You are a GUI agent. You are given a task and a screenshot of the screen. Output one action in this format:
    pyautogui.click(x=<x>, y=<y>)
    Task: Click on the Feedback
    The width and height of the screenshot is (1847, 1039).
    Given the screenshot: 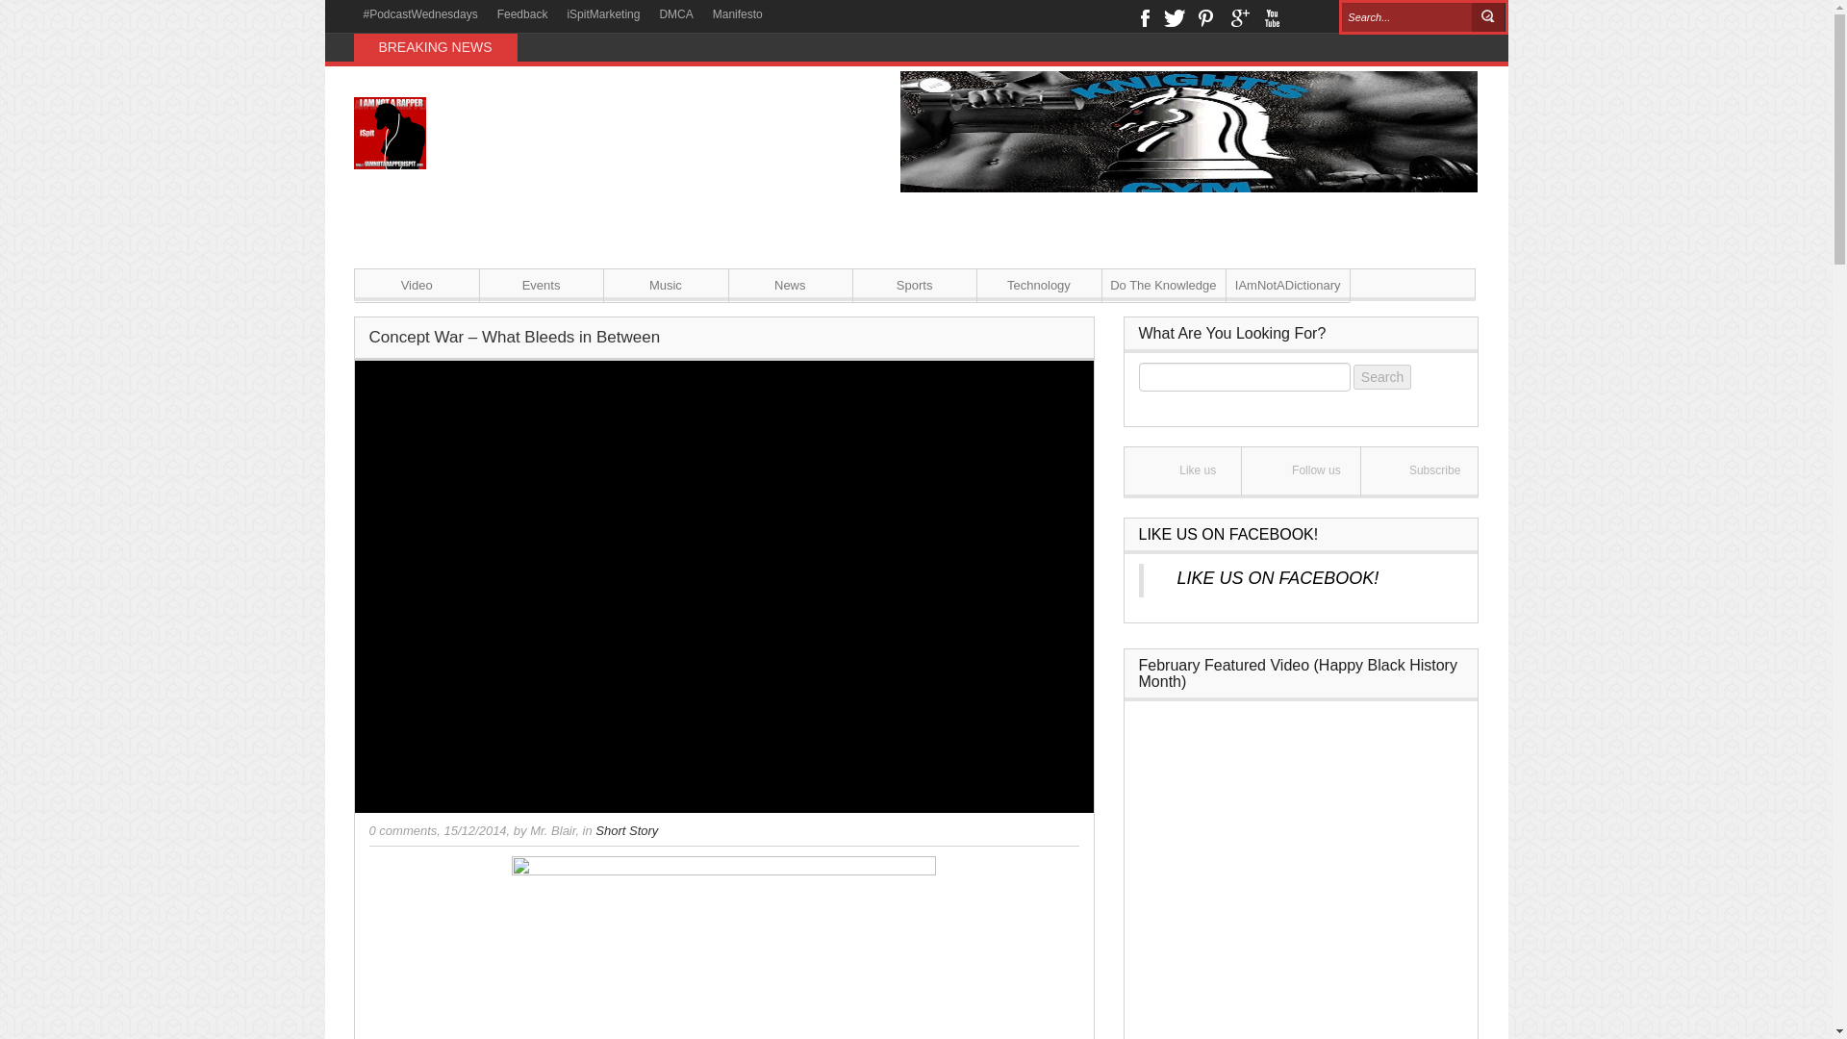 What is the action you would take?
    pyautogui.click(x=521, y=14)
    